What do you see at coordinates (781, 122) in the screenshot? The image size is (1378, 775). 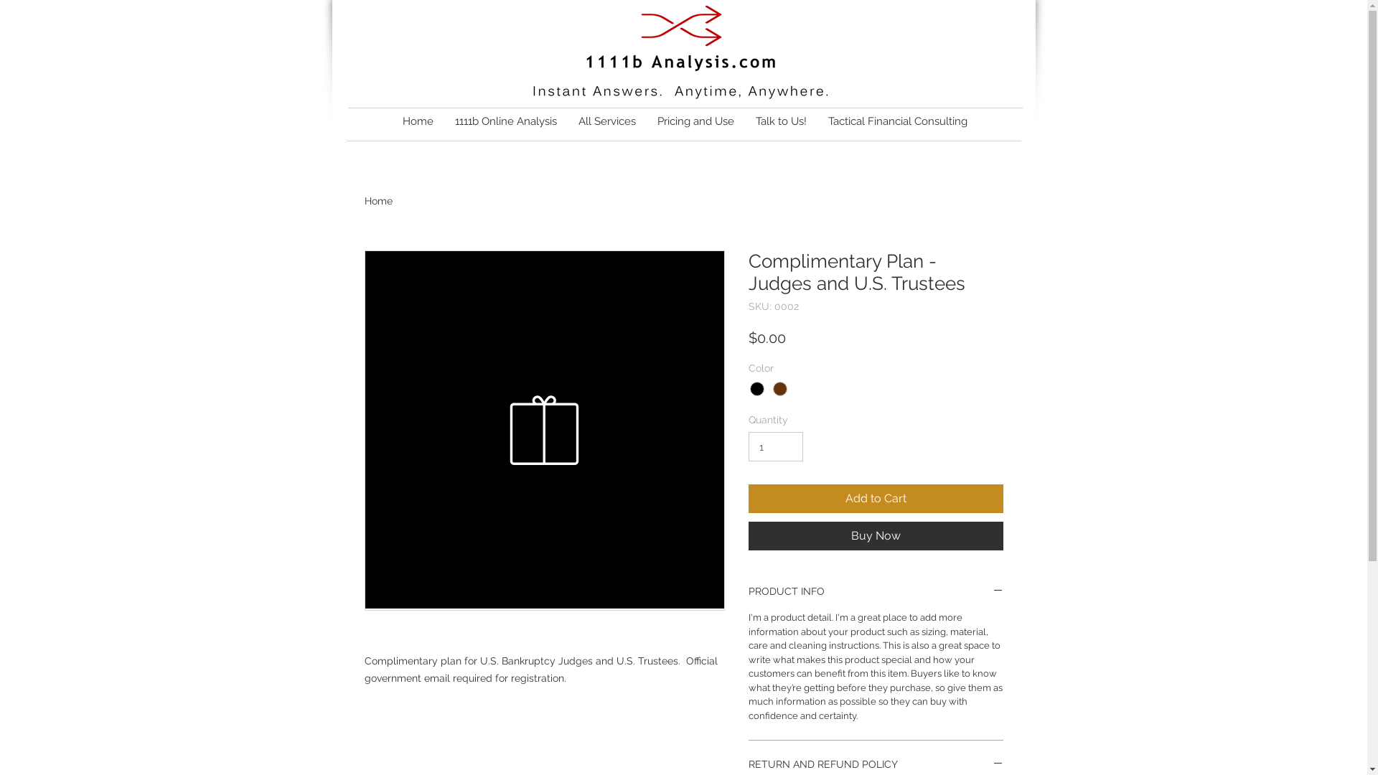 I see `Talk to Us!` at bounding box center [781, 122].